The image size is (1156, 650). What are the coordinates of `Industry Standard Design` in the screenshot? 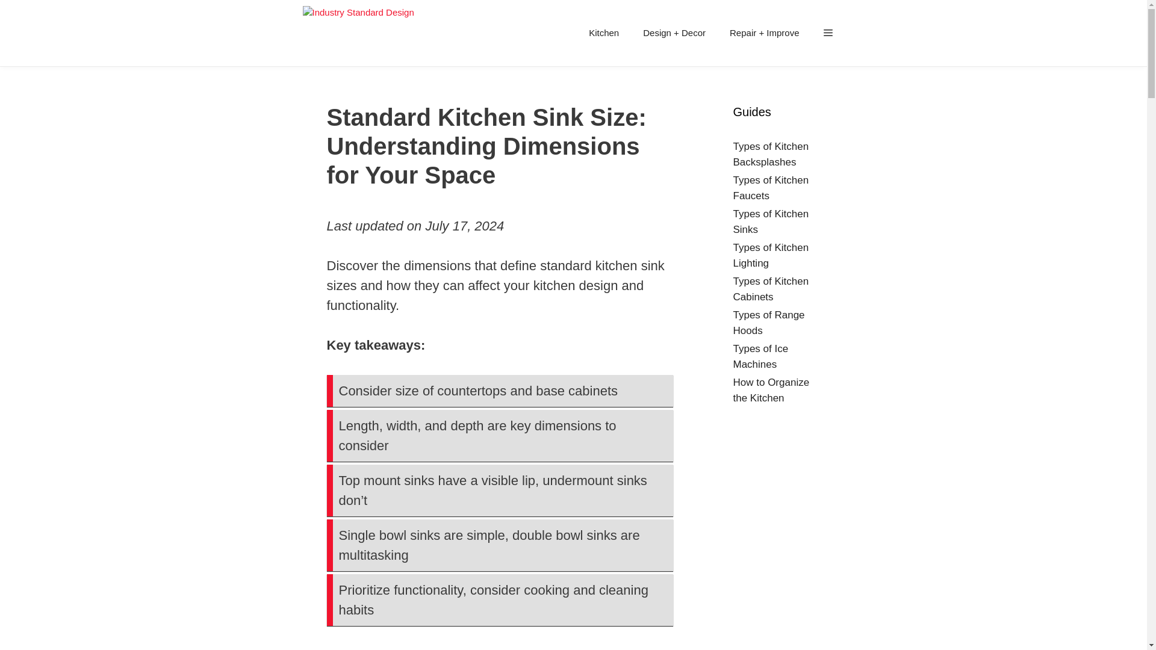 It's located at (358, 33).